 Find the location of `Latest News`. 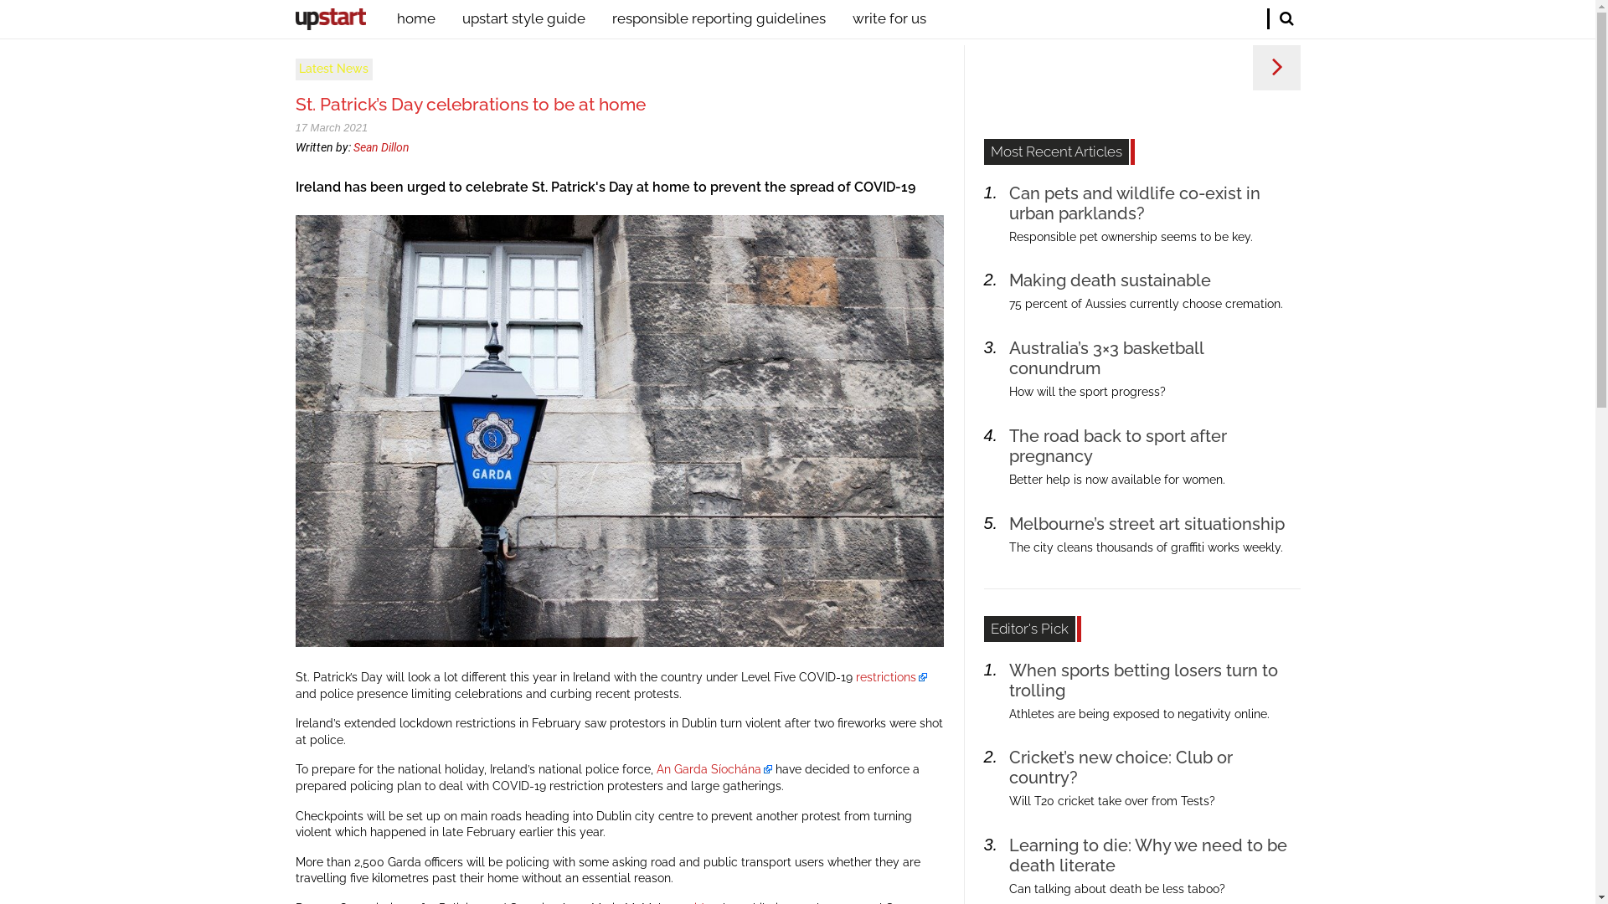

Latest News is located at coordinates (333, 69).